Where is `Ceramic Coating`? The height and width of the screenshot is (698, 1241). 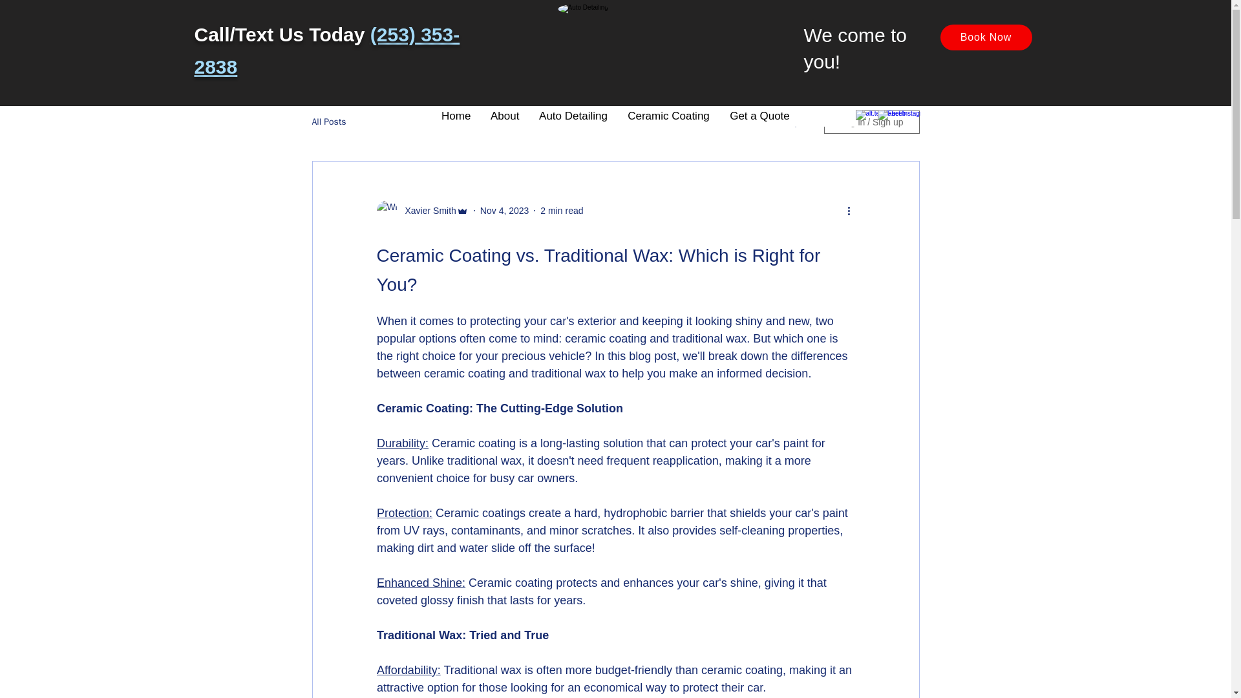
Ceramic Coating is located at coordinates (668, 116).